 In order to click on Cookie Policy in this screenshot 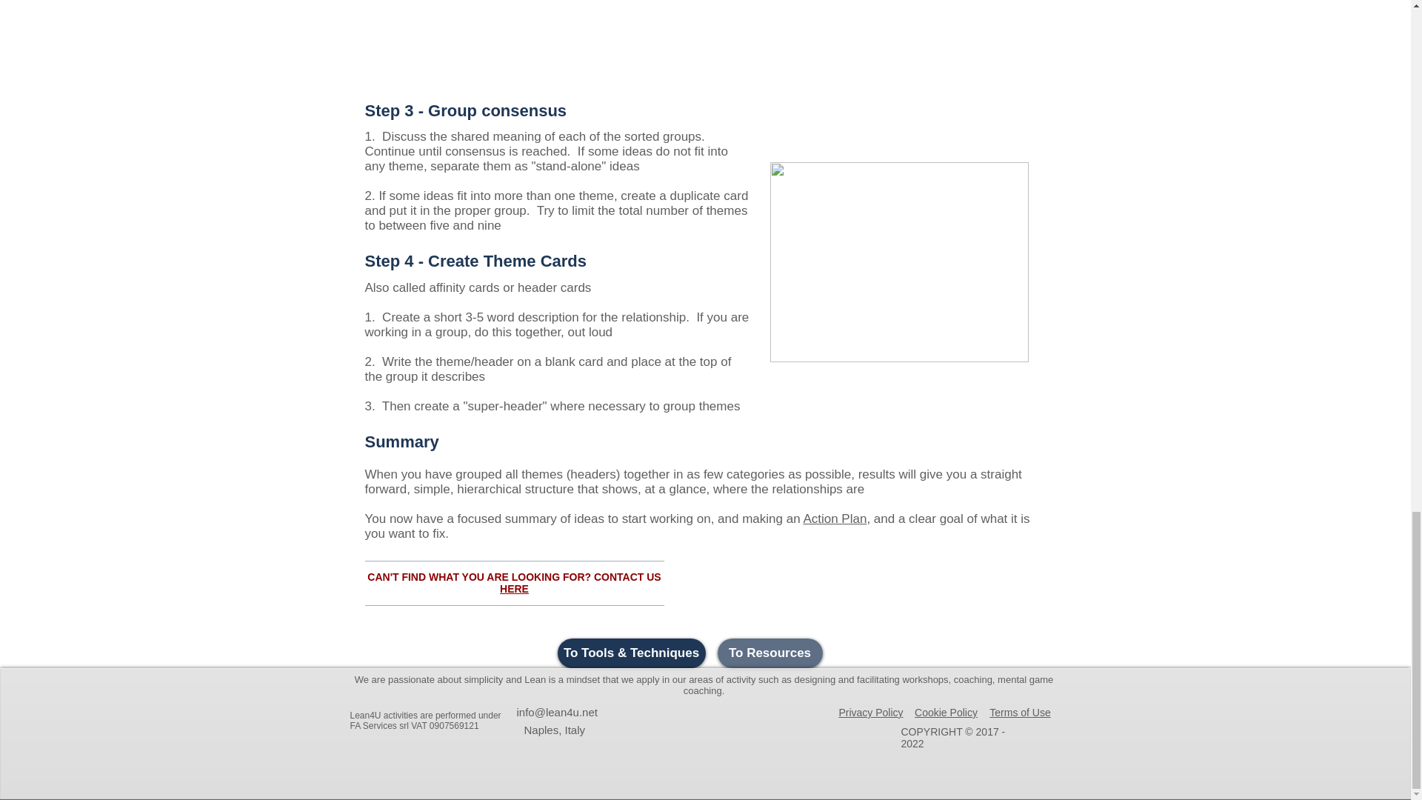, I will do `click(946, 712)`.